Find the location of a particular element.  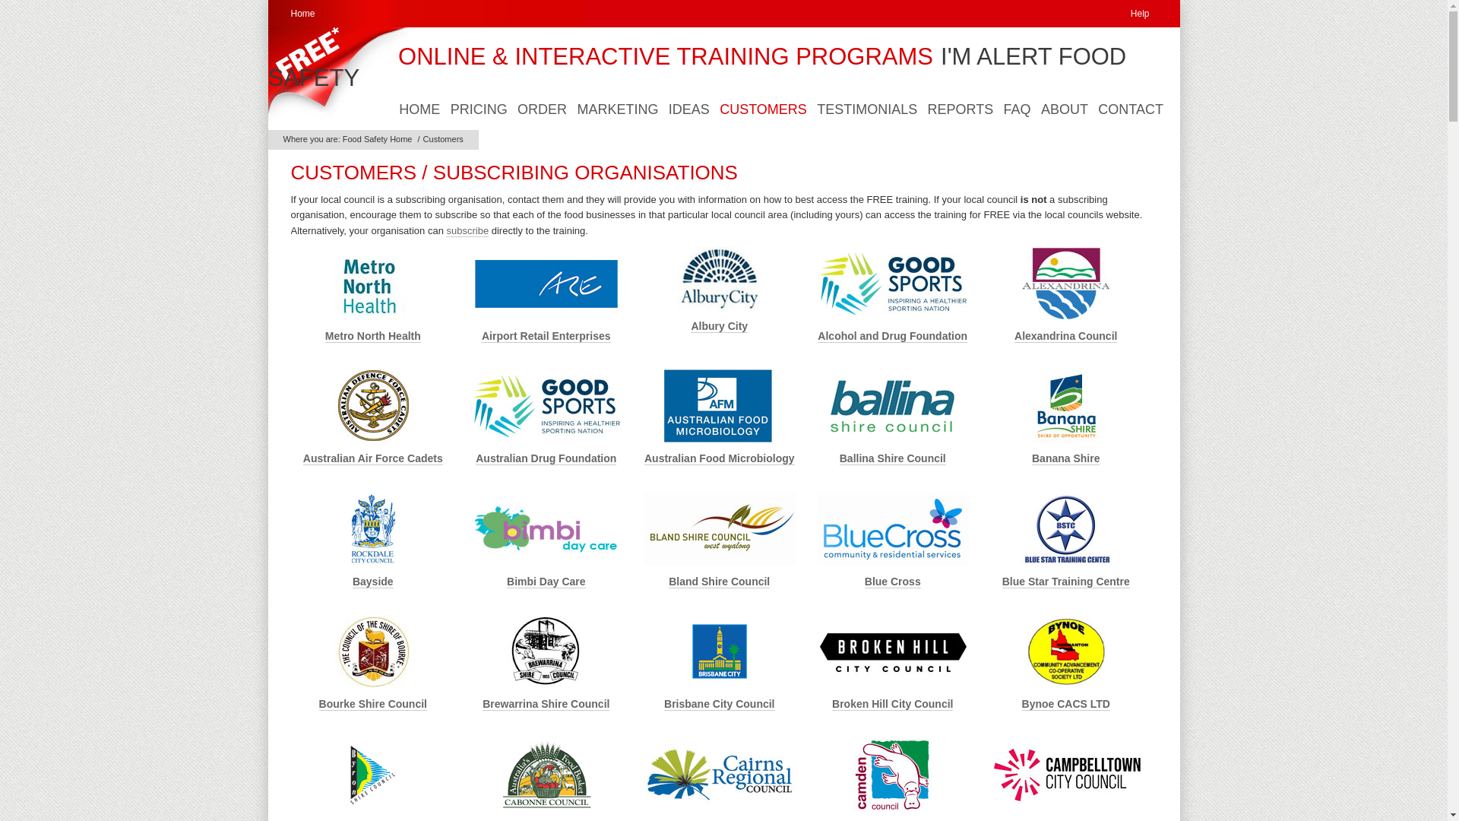

FAQ is located at coordinates (1018, 109).